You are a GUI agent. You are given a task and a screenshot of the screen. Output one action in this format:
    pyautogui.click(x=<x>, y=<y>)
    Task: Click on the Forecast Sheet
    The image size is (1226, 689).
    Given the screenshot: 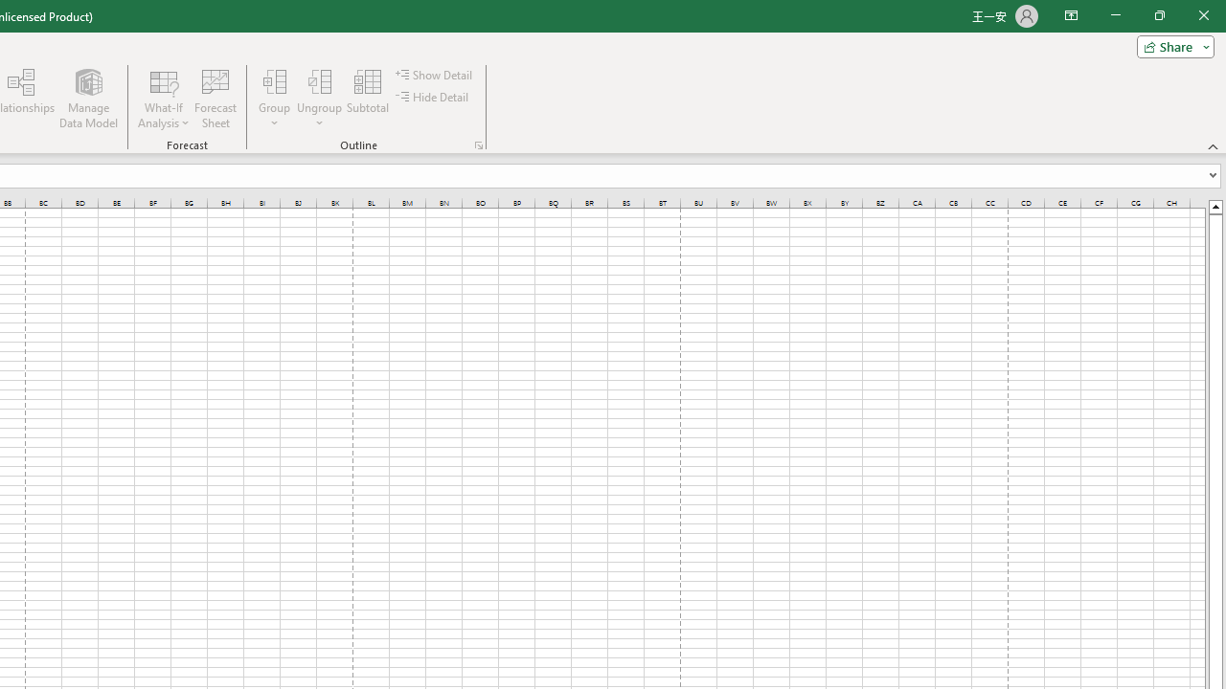 What is the action you would take?
    pyautogui.click(x=215, y=98)
    